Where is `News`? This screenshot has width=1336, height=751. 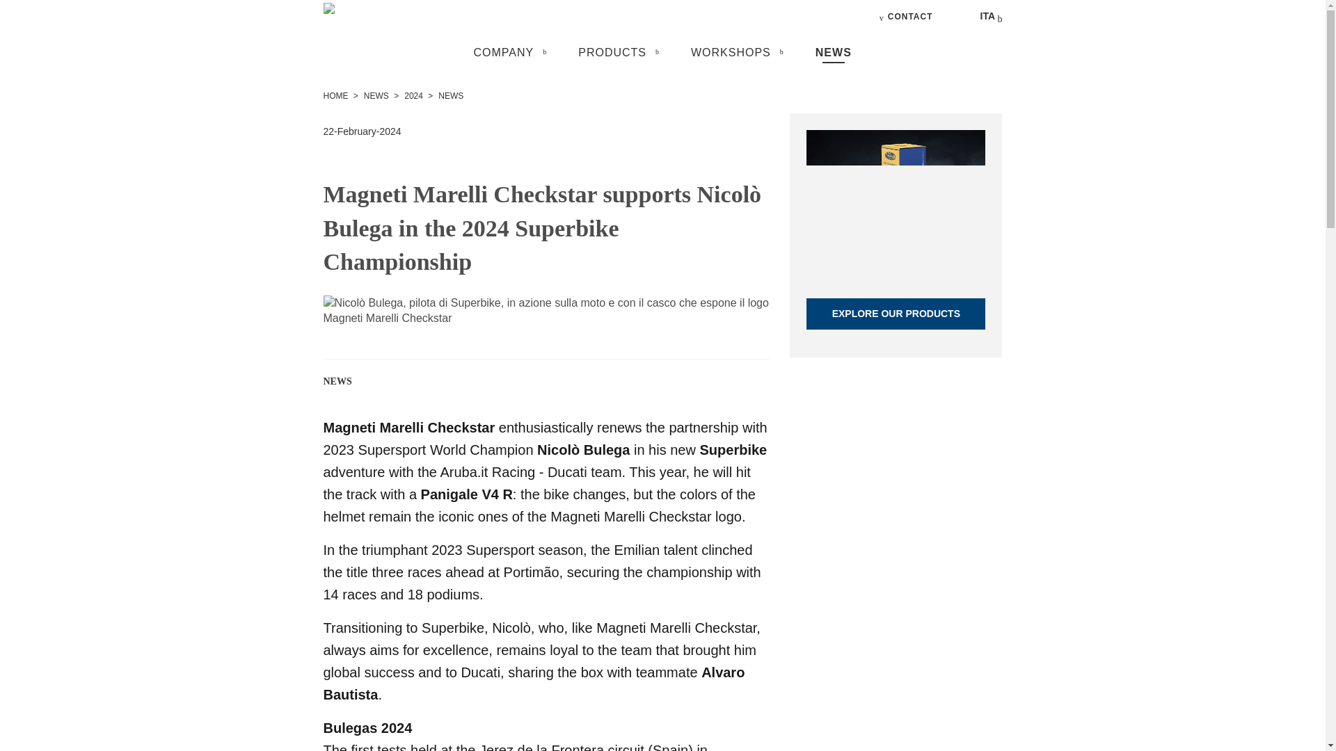 News is located at coordinates (834, 52).